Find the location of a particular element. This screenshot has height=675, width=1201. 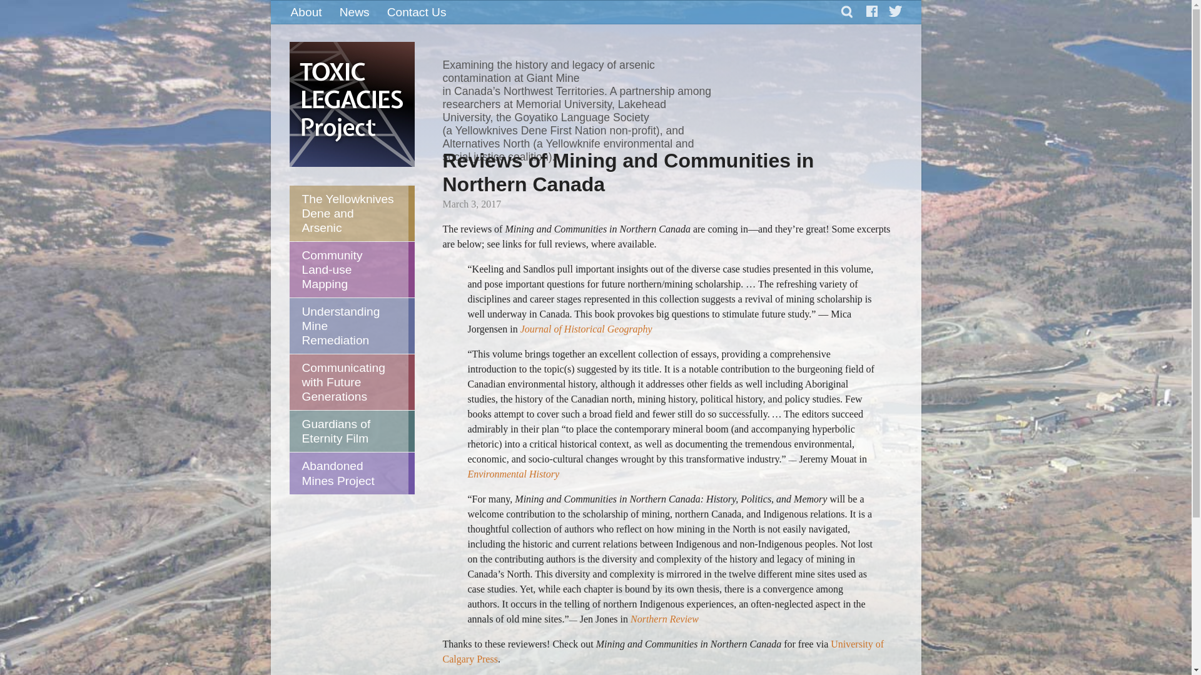

Contact Us is located at coordinates (417, 12).